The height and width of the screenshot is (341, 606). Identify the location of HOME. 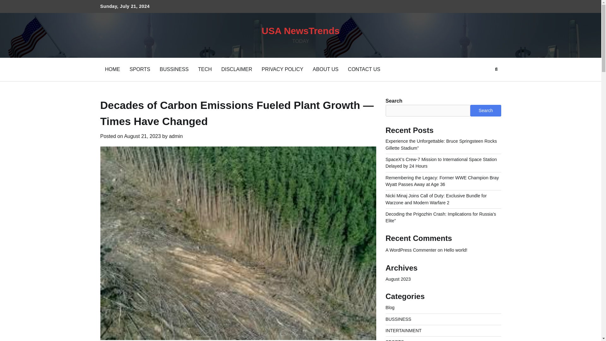
(406, 7).